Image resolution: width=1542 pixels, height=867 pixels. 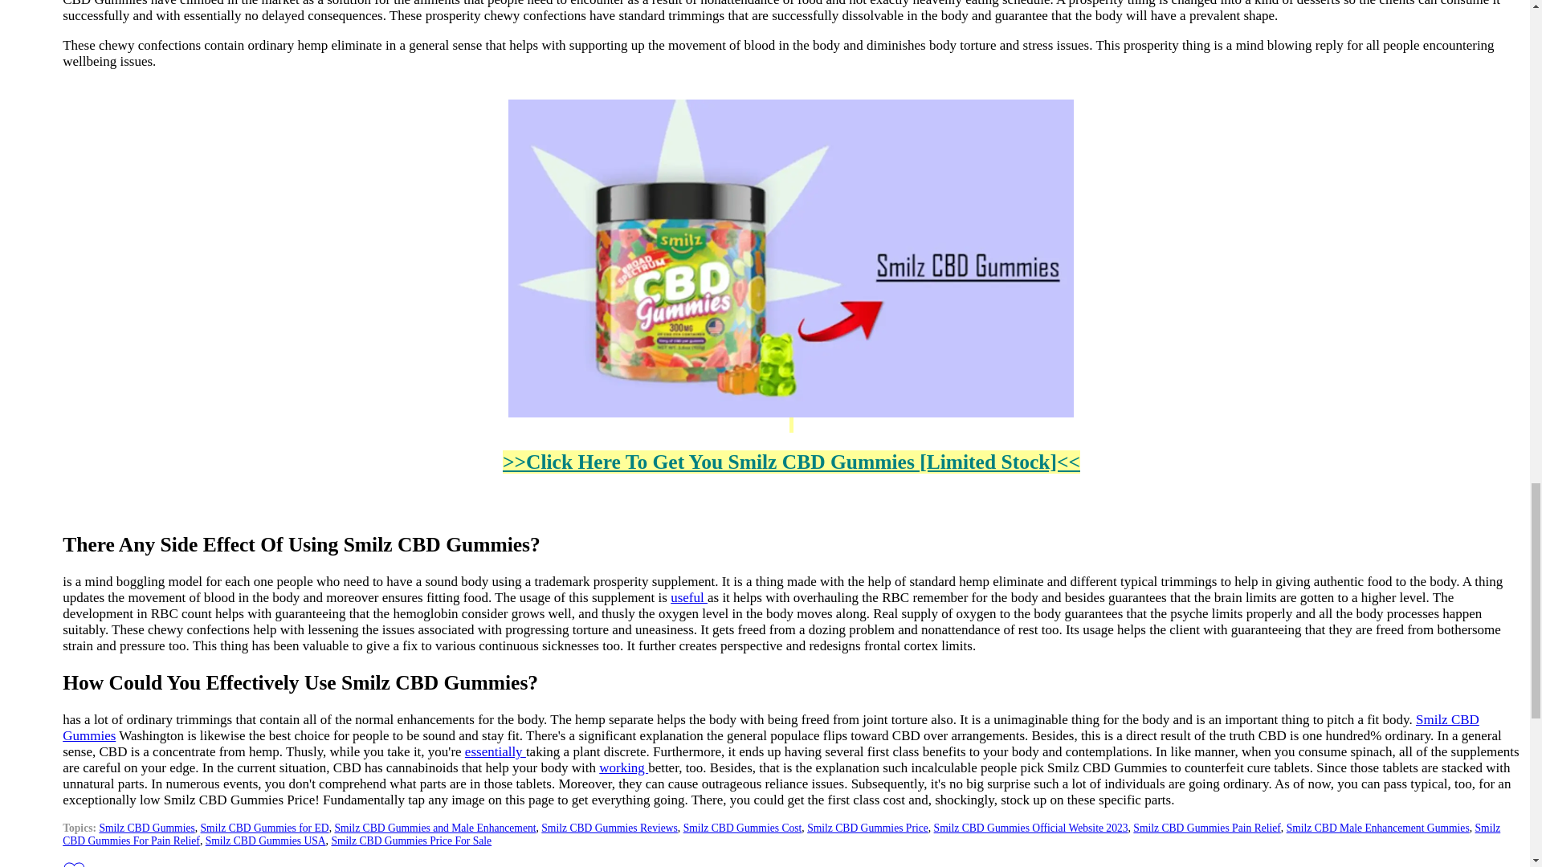 I want to click on Like, so click(x=74, y=864).